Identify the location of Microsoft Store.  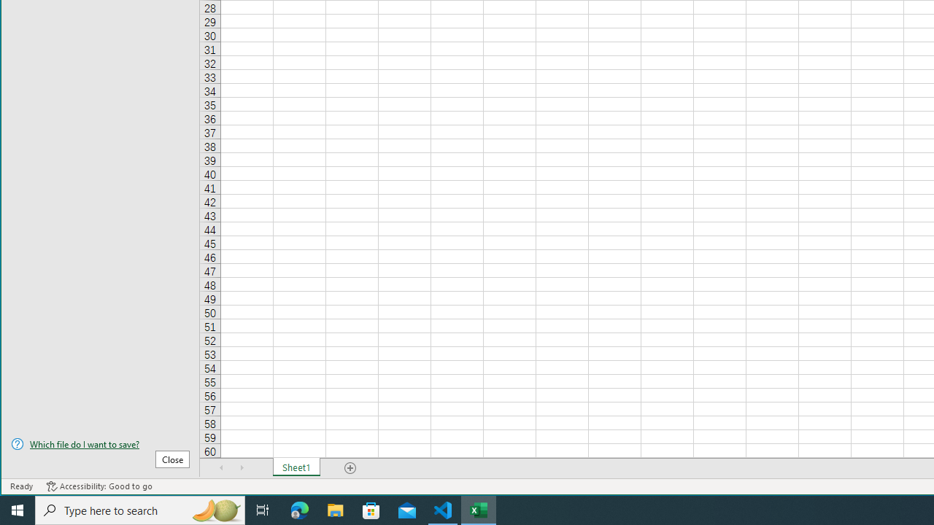
(371, 510).